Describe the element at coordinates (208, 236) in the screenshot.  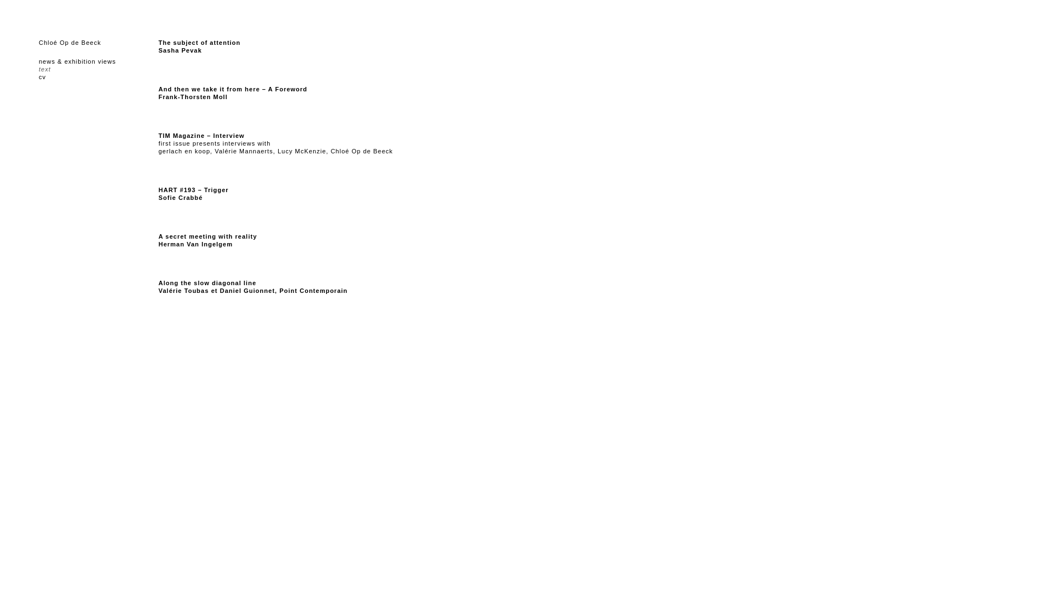
I see `A secret meeting with reality` at that location.